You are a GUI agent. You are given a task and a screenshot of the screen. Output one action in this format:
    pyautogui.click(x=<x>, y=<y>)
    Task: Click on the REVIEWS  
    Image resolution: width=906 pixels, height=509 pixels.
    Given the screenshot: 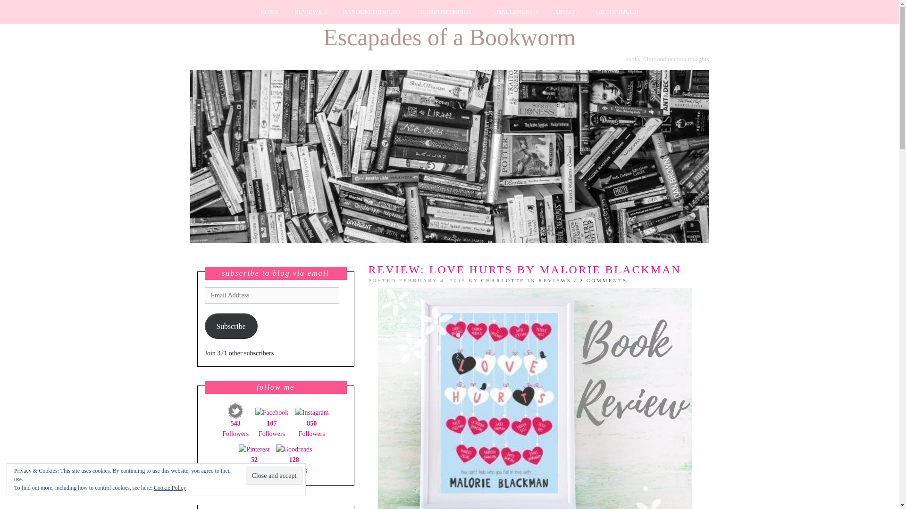 What is the action you would take?
    pyautogui.click(x=310, y=12)
    